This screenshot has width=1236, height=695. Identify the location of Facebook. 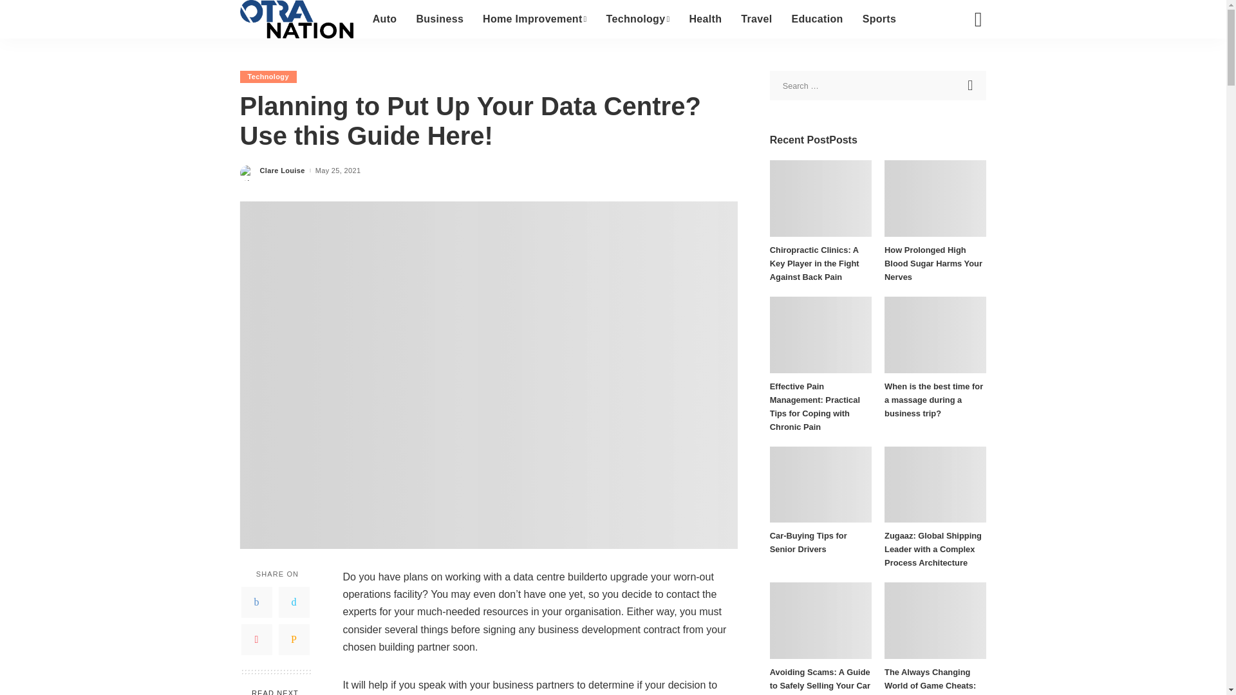
(256, 602).